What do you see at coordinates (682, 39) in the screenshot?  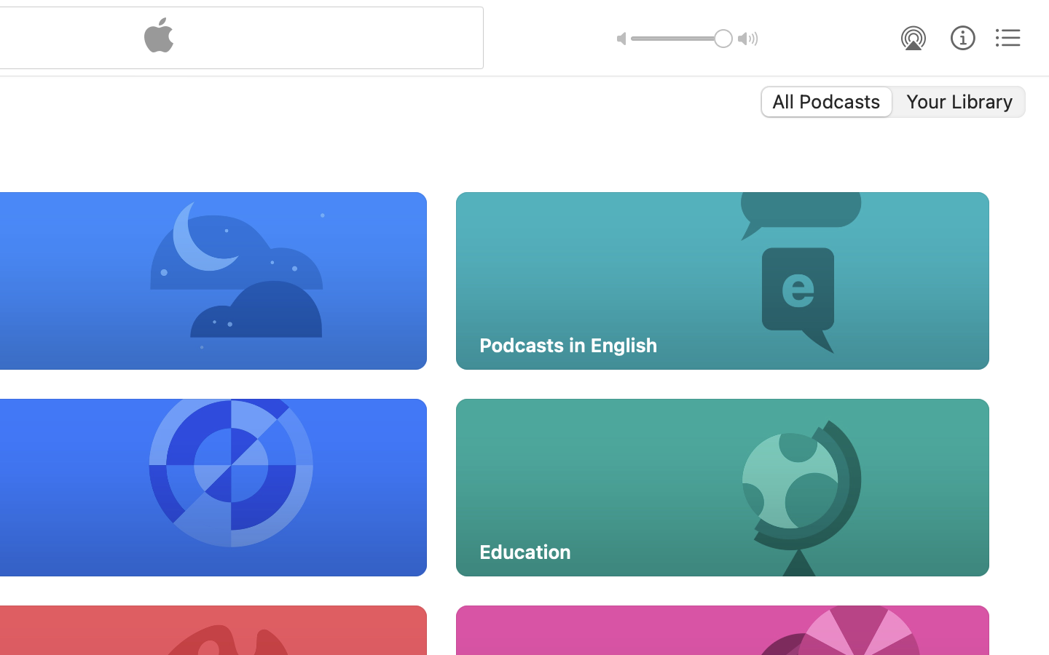 I see `1.0` at bounding box center [682, 39].